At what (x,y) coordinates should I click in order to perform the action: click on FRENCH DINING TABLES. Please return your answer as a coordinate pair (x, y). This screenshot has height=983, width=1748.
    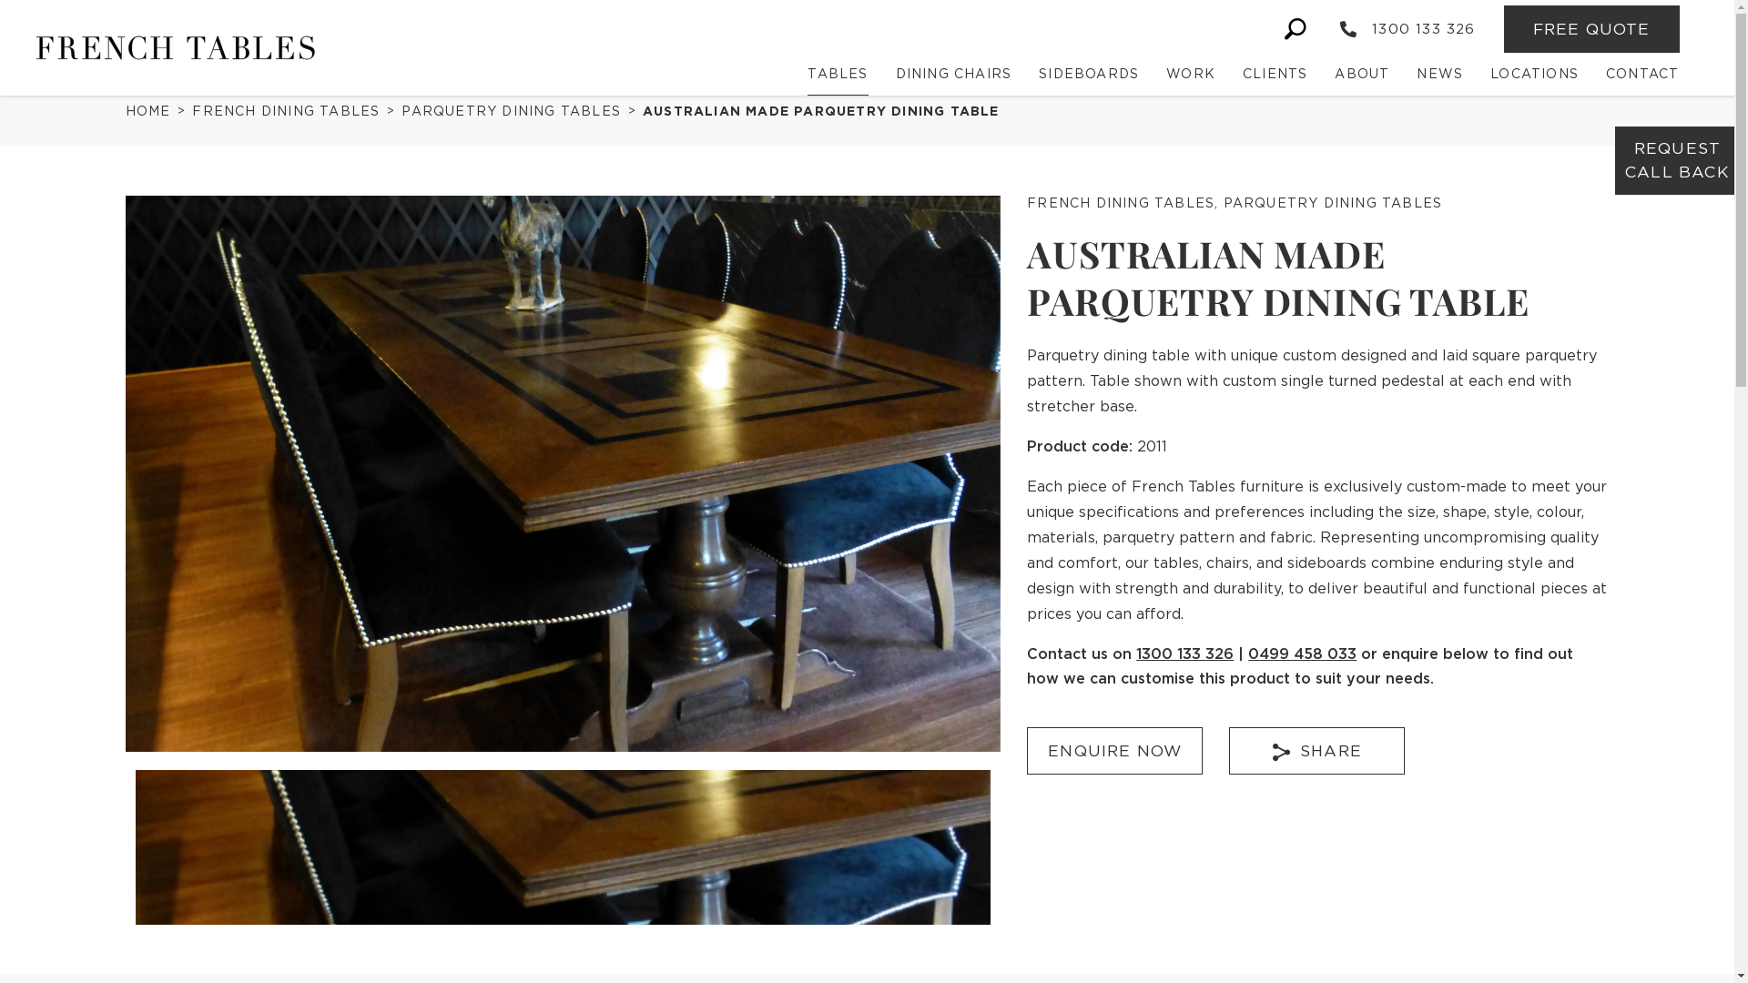
    Looking at the image, I should click on (1121, 202).